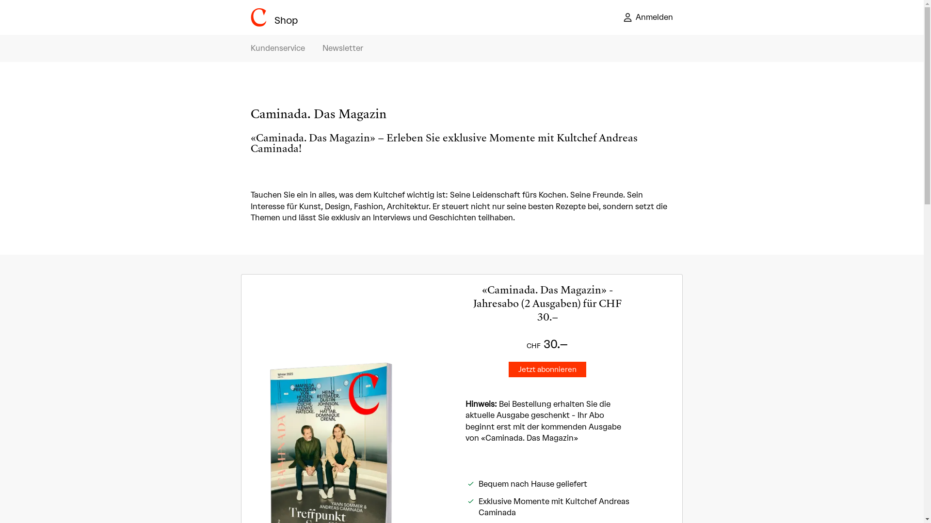  I want to click on Newsletter, so click(343, 48).